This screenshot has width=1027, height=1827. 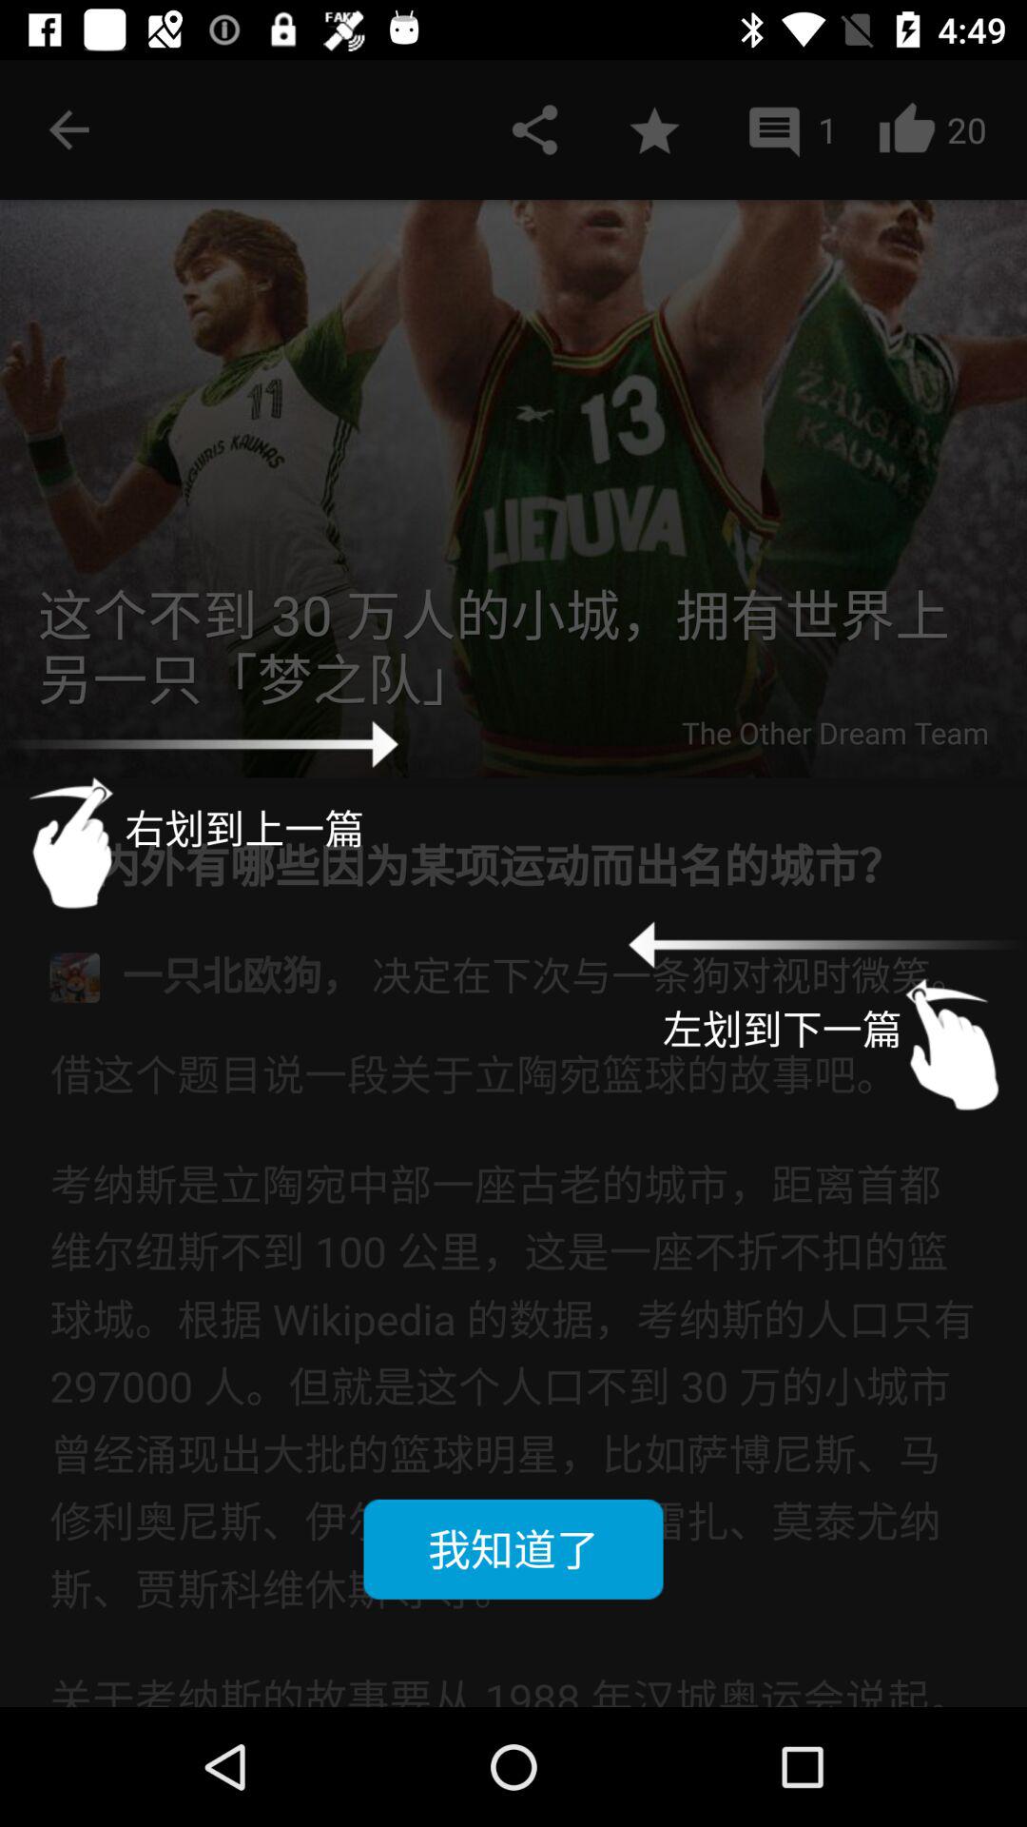 I want to click on favorite, so click(x=654, y=129).